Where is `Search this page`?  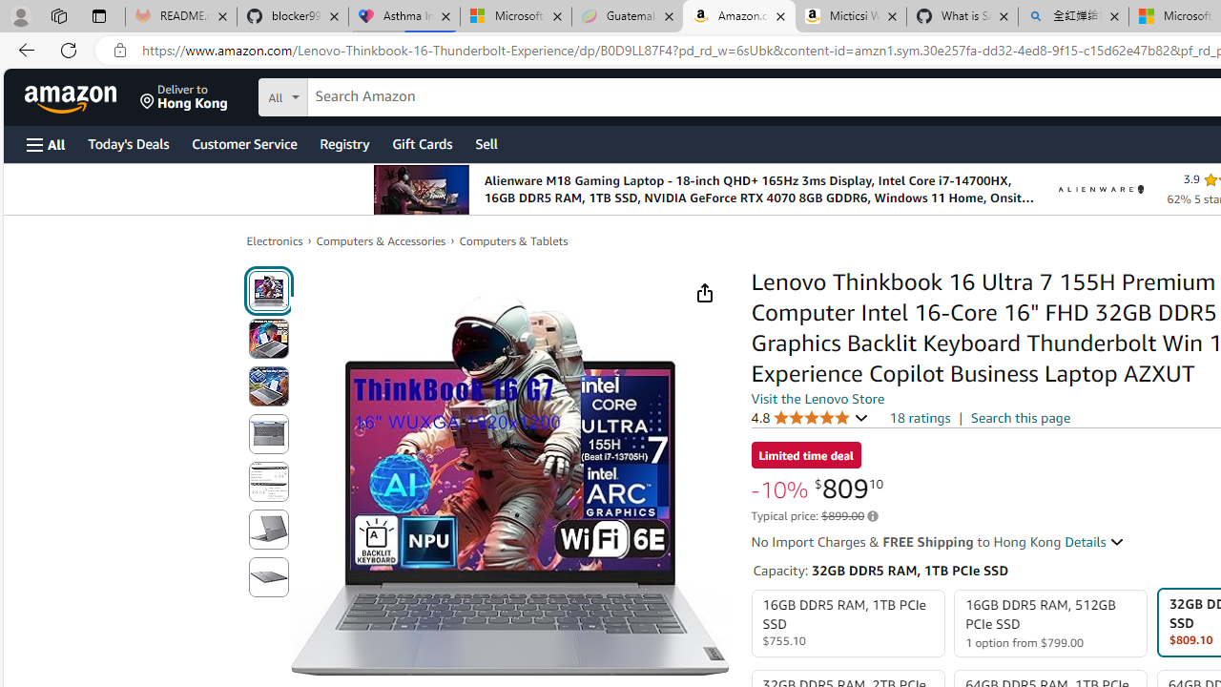
Search this page is located at coordinates (1021, 417).